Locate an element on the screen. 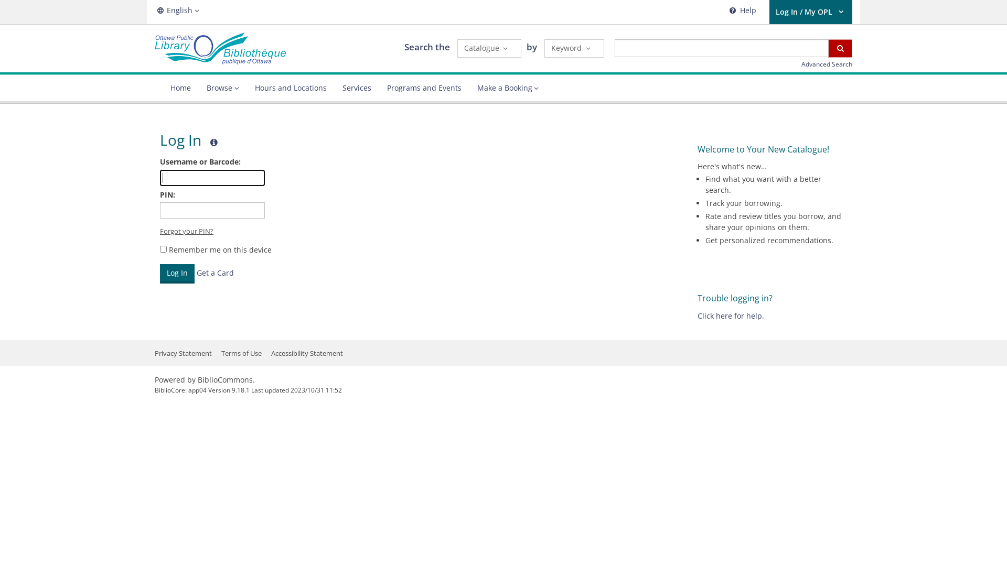  Privacy Statement is located at coordinates (184, 353).